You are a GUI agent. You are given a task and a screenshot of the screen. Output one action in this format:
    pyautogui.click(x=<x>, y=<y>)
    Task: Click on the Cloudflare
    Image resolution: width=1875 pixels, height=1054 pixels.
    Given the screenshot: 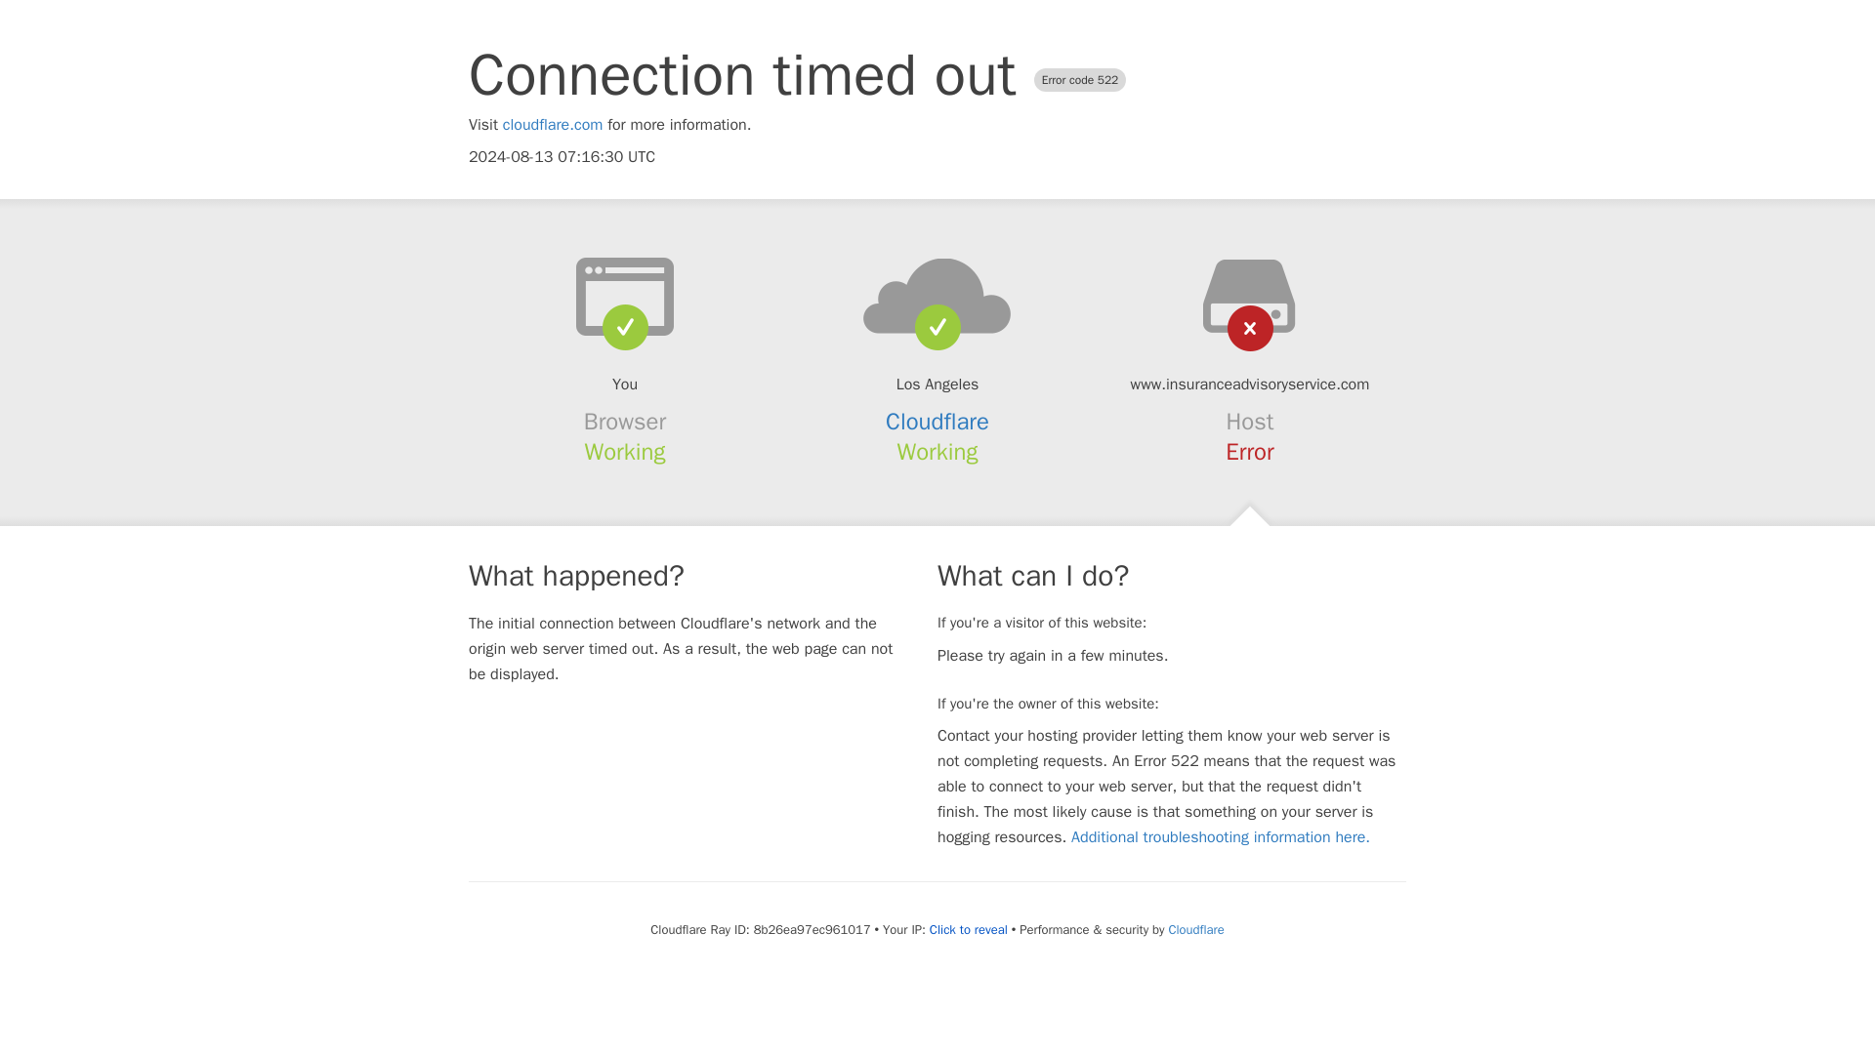 What is the action you would take?
    pyautogui.click(x=937, y=422)
    